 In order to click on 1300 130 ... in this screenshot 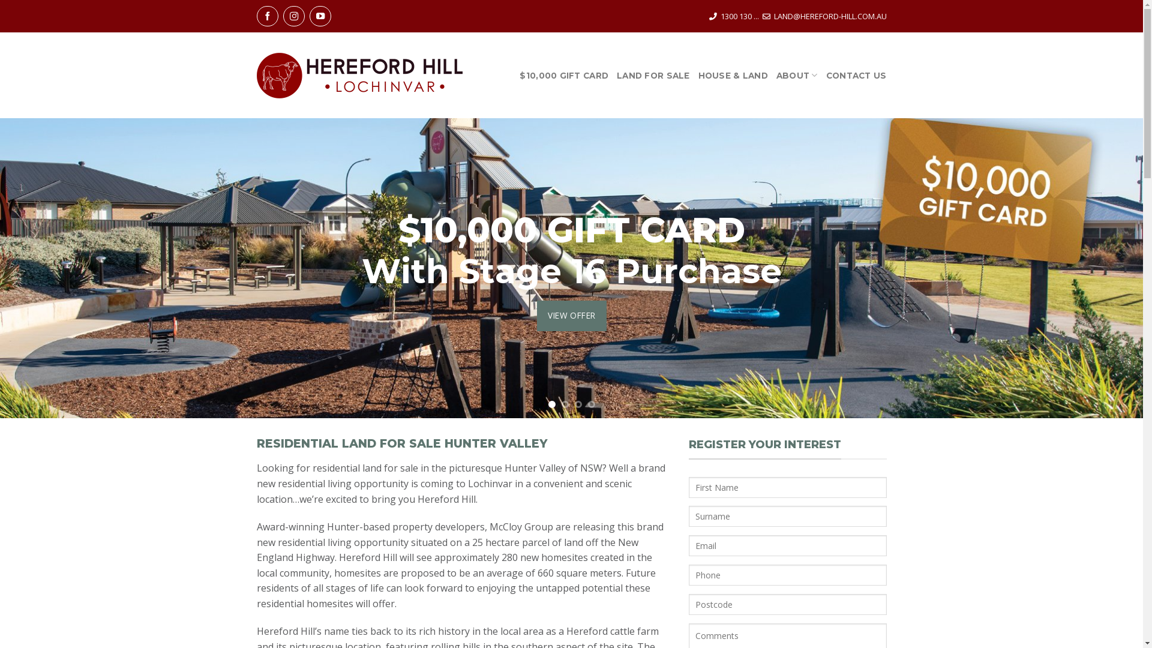, I will do `click(739, 16)`.